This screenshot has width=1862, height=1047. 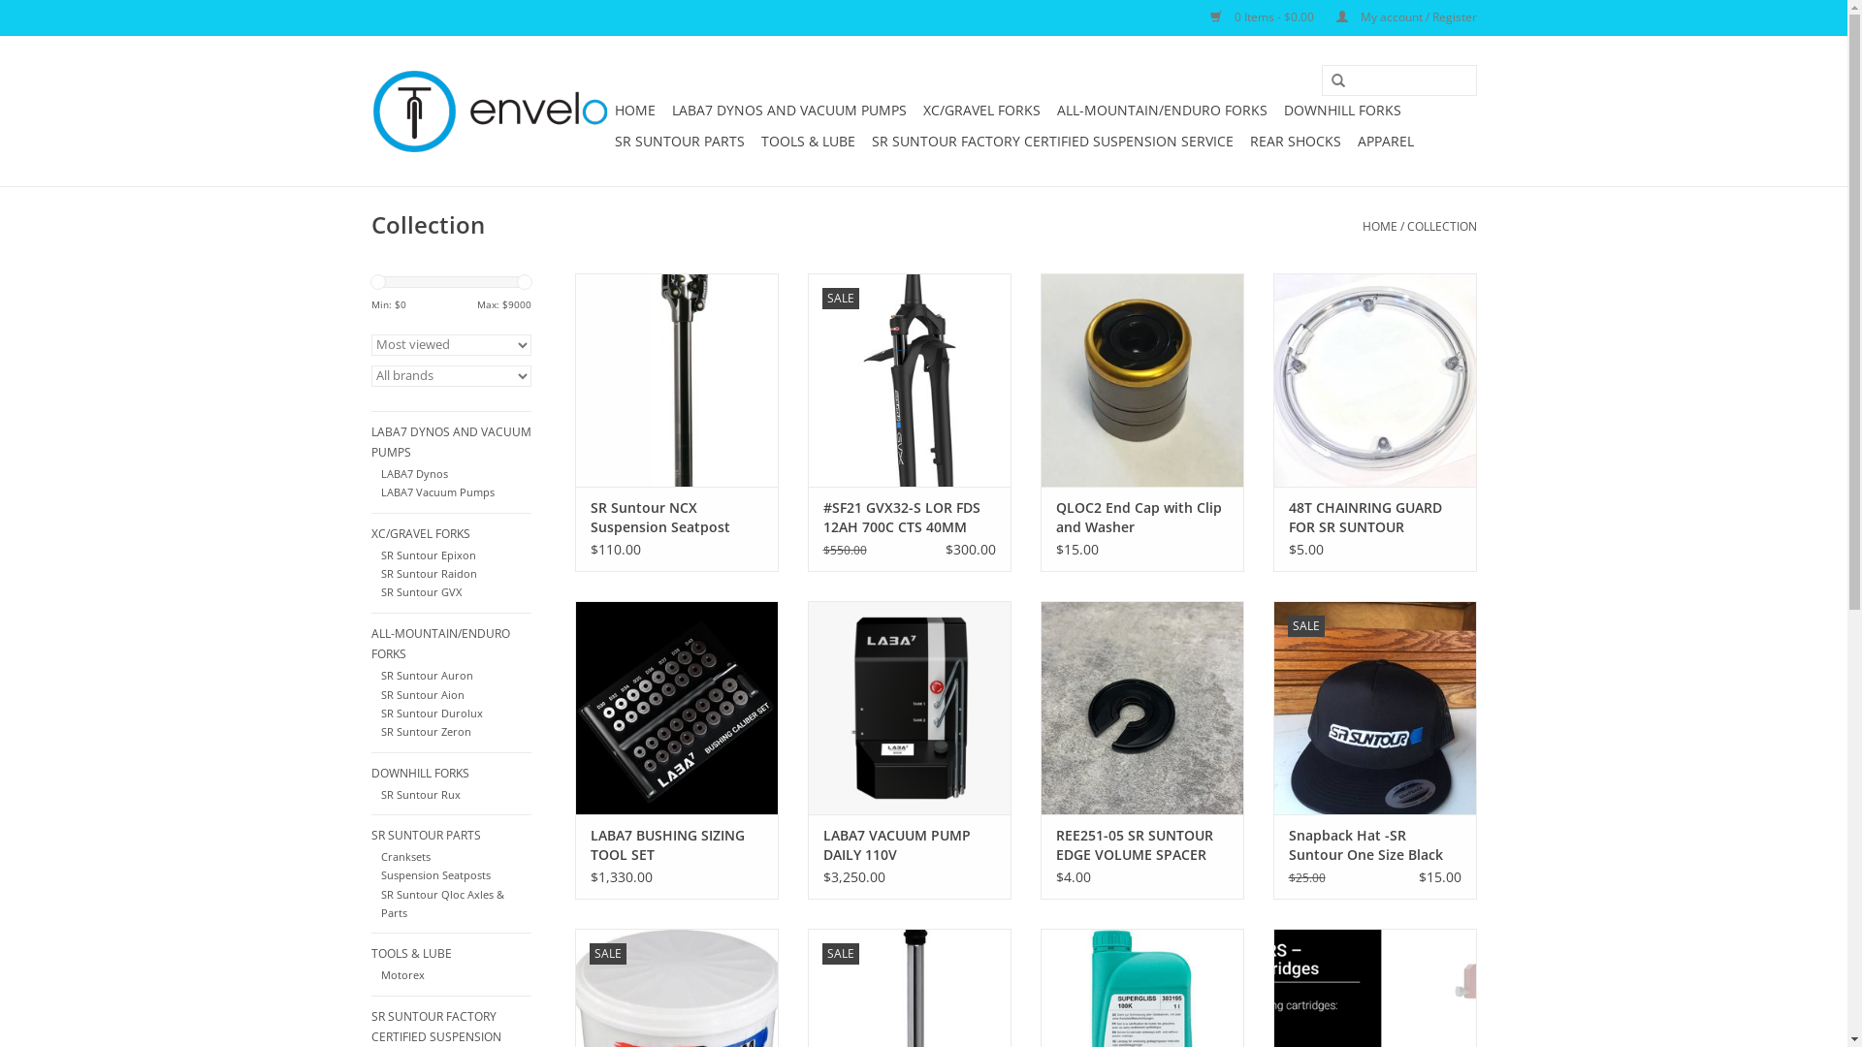 What do you see at coordinates (1374, 708) in the screenshot?
I see `SALE` at bounding box center [1374, 708].